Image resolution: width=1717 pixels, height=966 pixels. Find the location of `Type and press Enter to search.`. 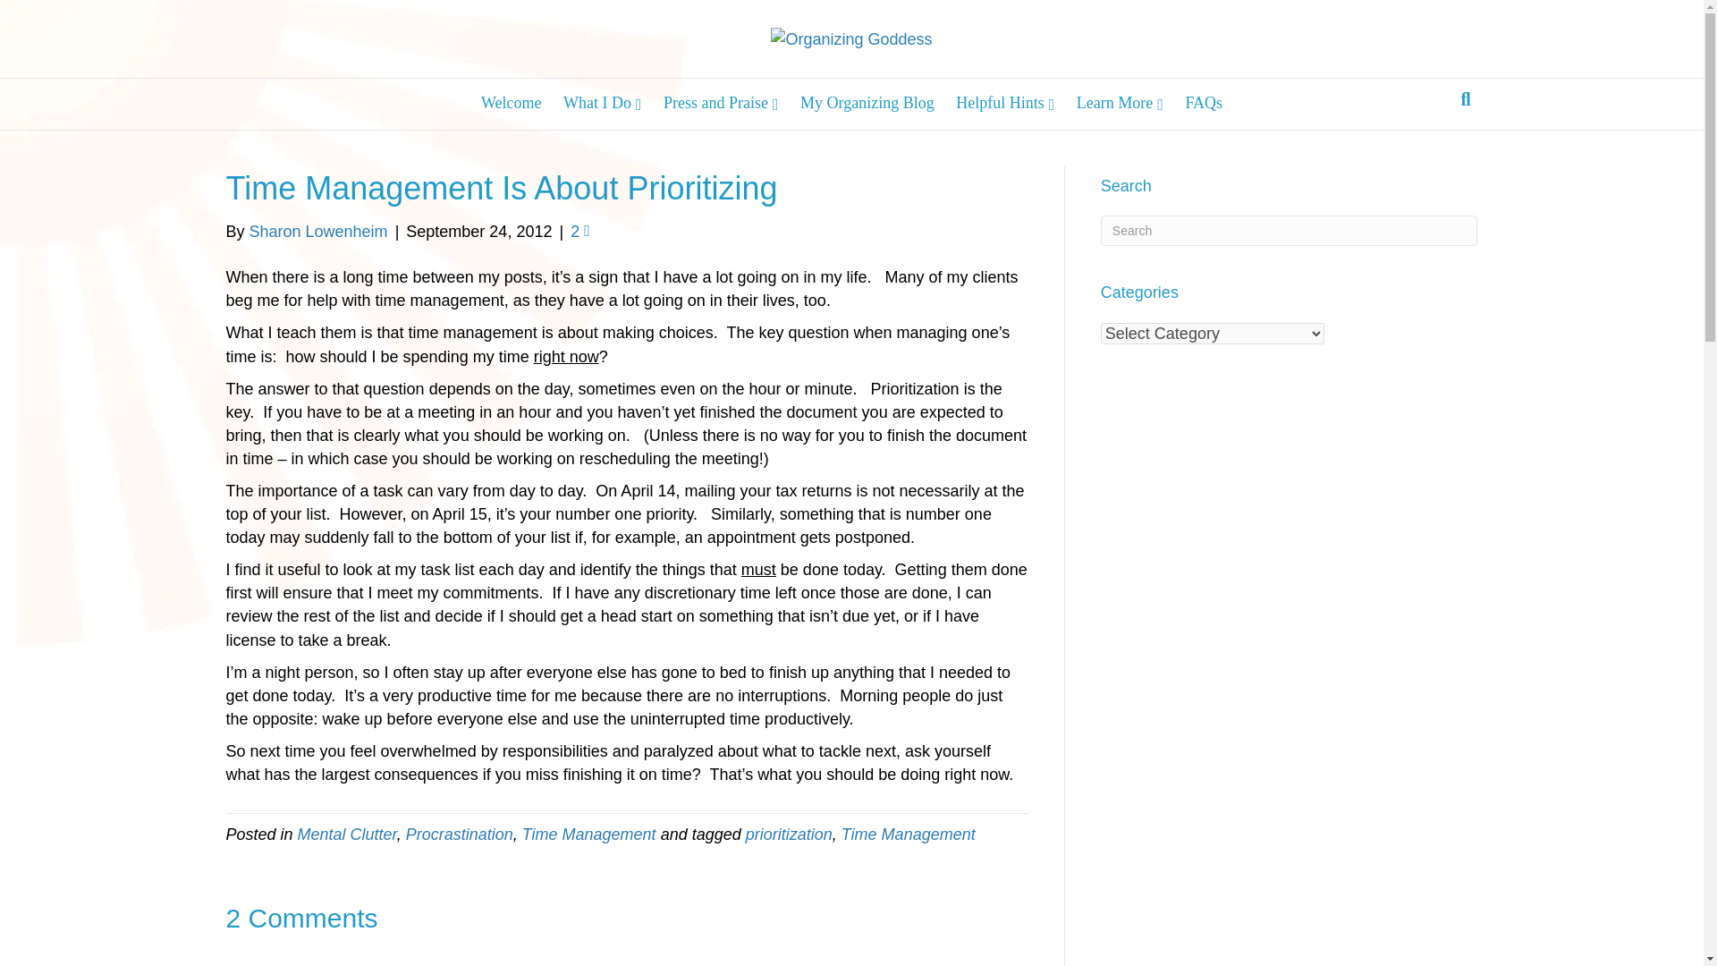

Type and press Enter to search. is located at coordinates (1290, 231).